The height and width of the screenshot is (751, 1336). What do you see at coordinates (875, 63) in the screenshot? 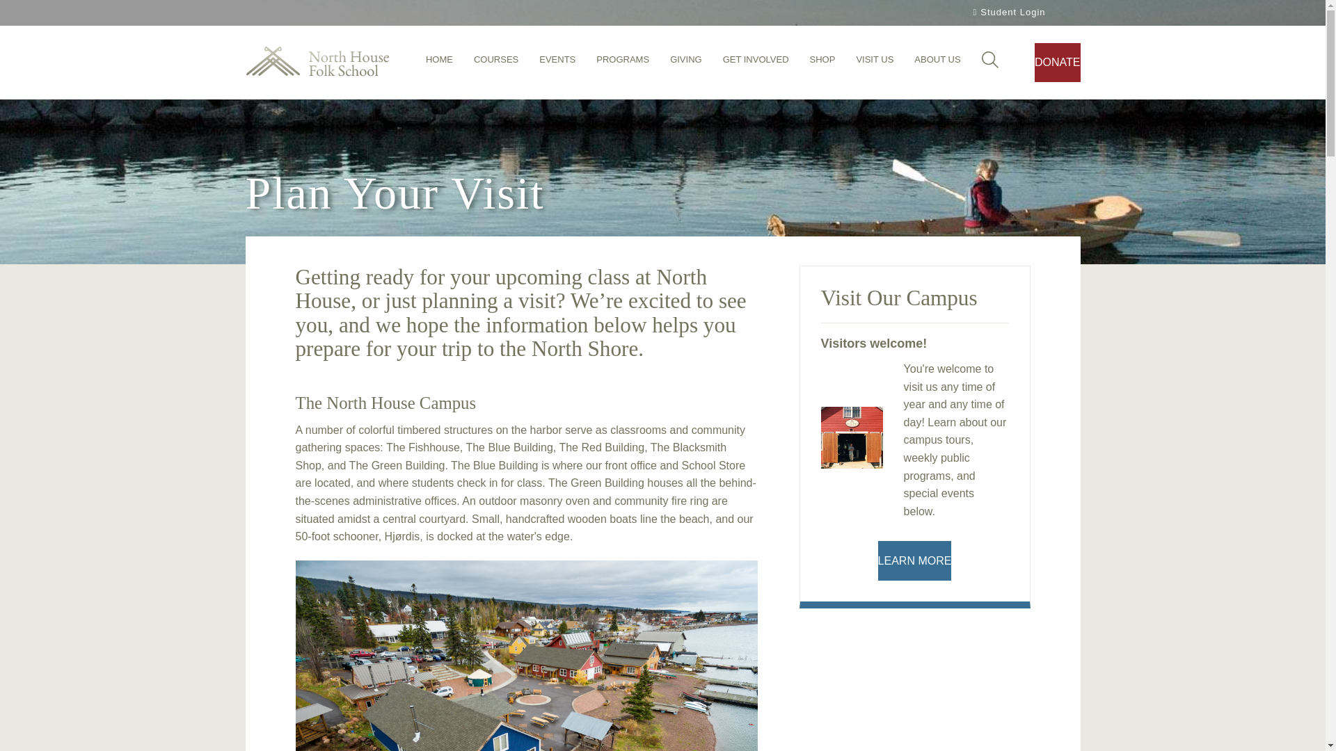
I see `VISIT US` at bounding box center [875, 63].